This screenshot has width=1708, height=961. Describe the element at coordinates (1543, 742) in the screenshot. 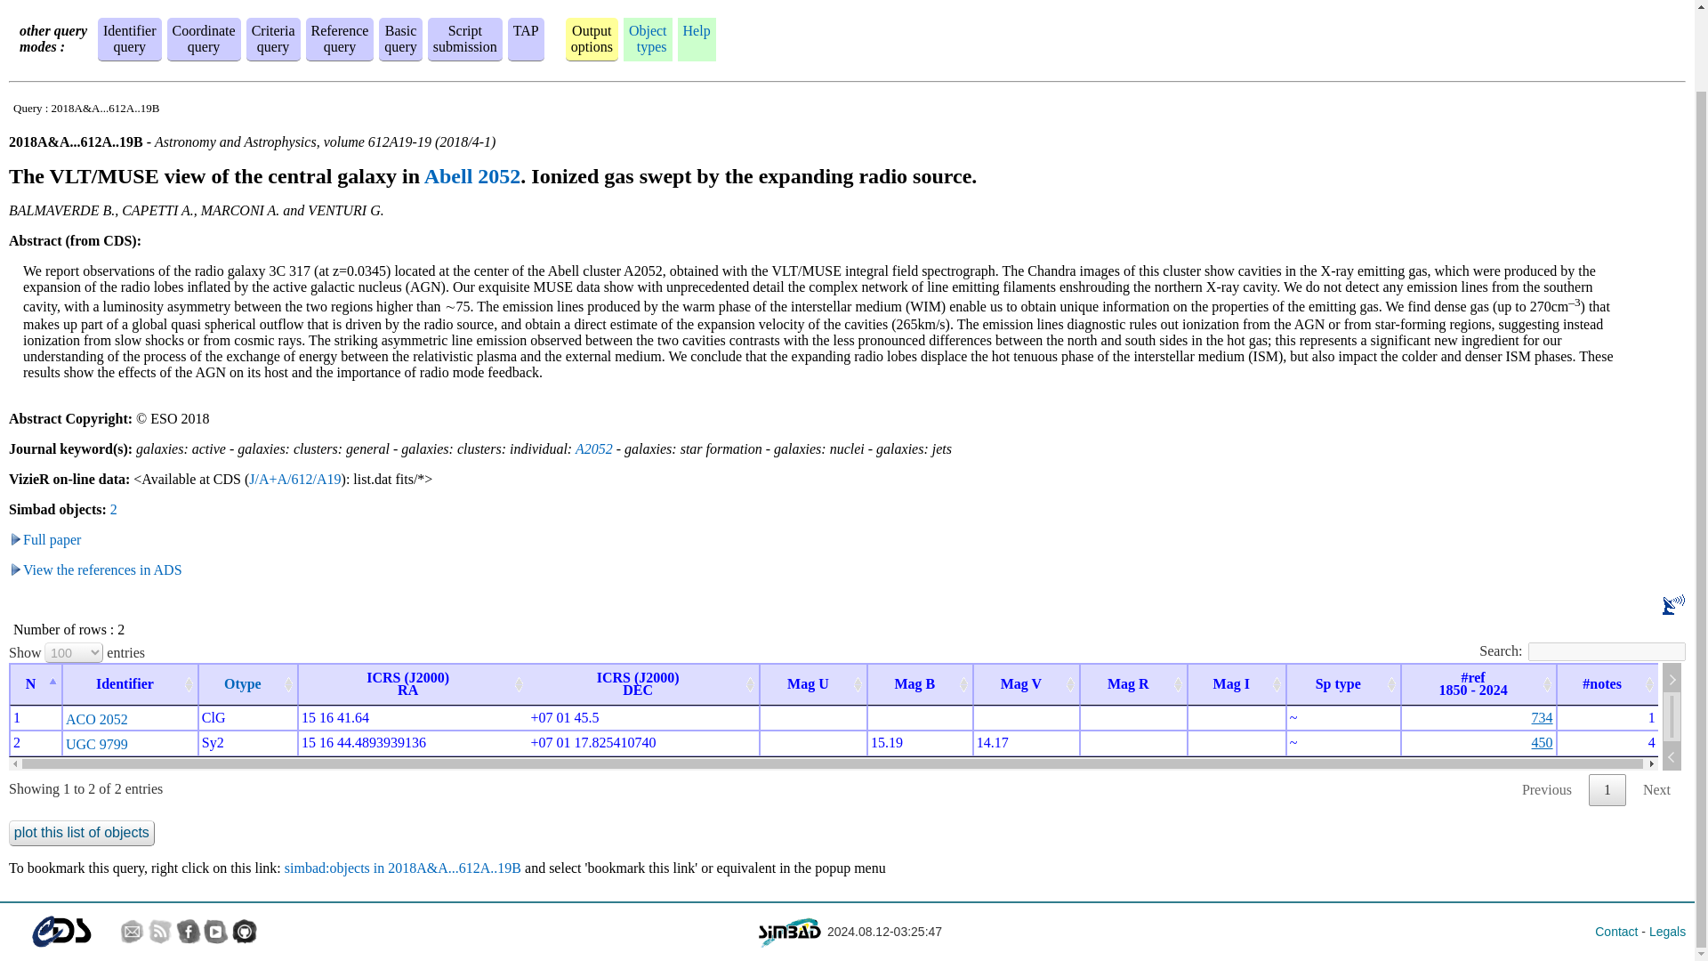

I see `Query by filters on magnitude, velocity ...` at that location.